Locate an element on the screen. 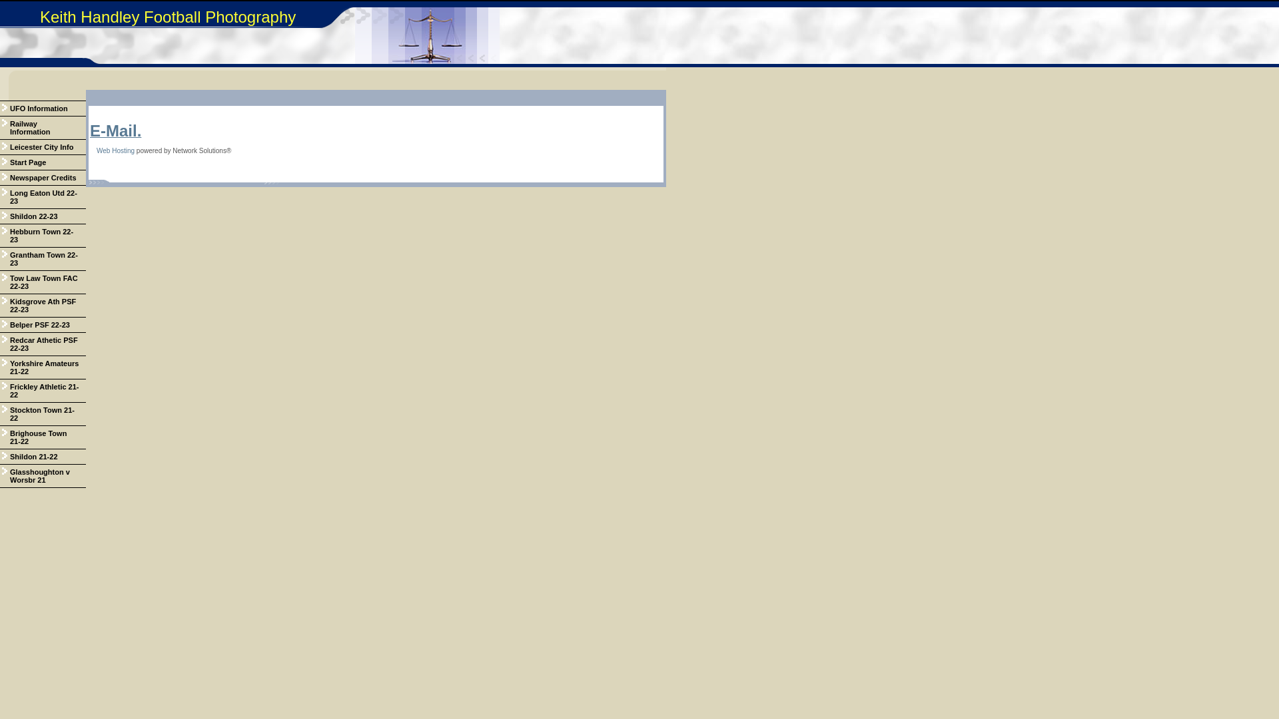 This screenshot has width=1279, height=719. Newspaper Credits is located at coordinates (43, 178).